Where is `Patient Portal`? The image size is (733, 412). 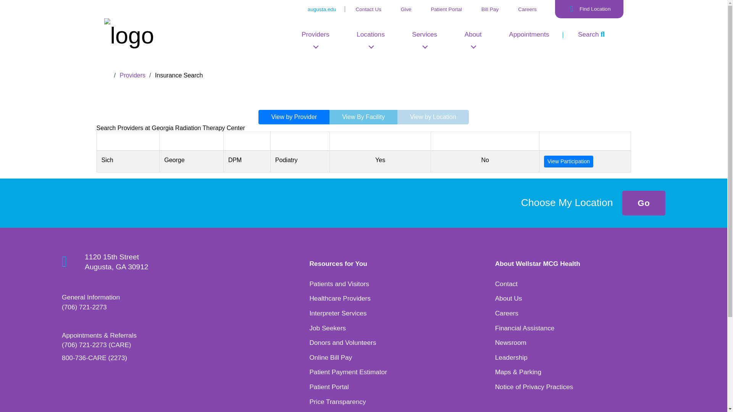
Patient Portal is located at coordinates (446, 9).